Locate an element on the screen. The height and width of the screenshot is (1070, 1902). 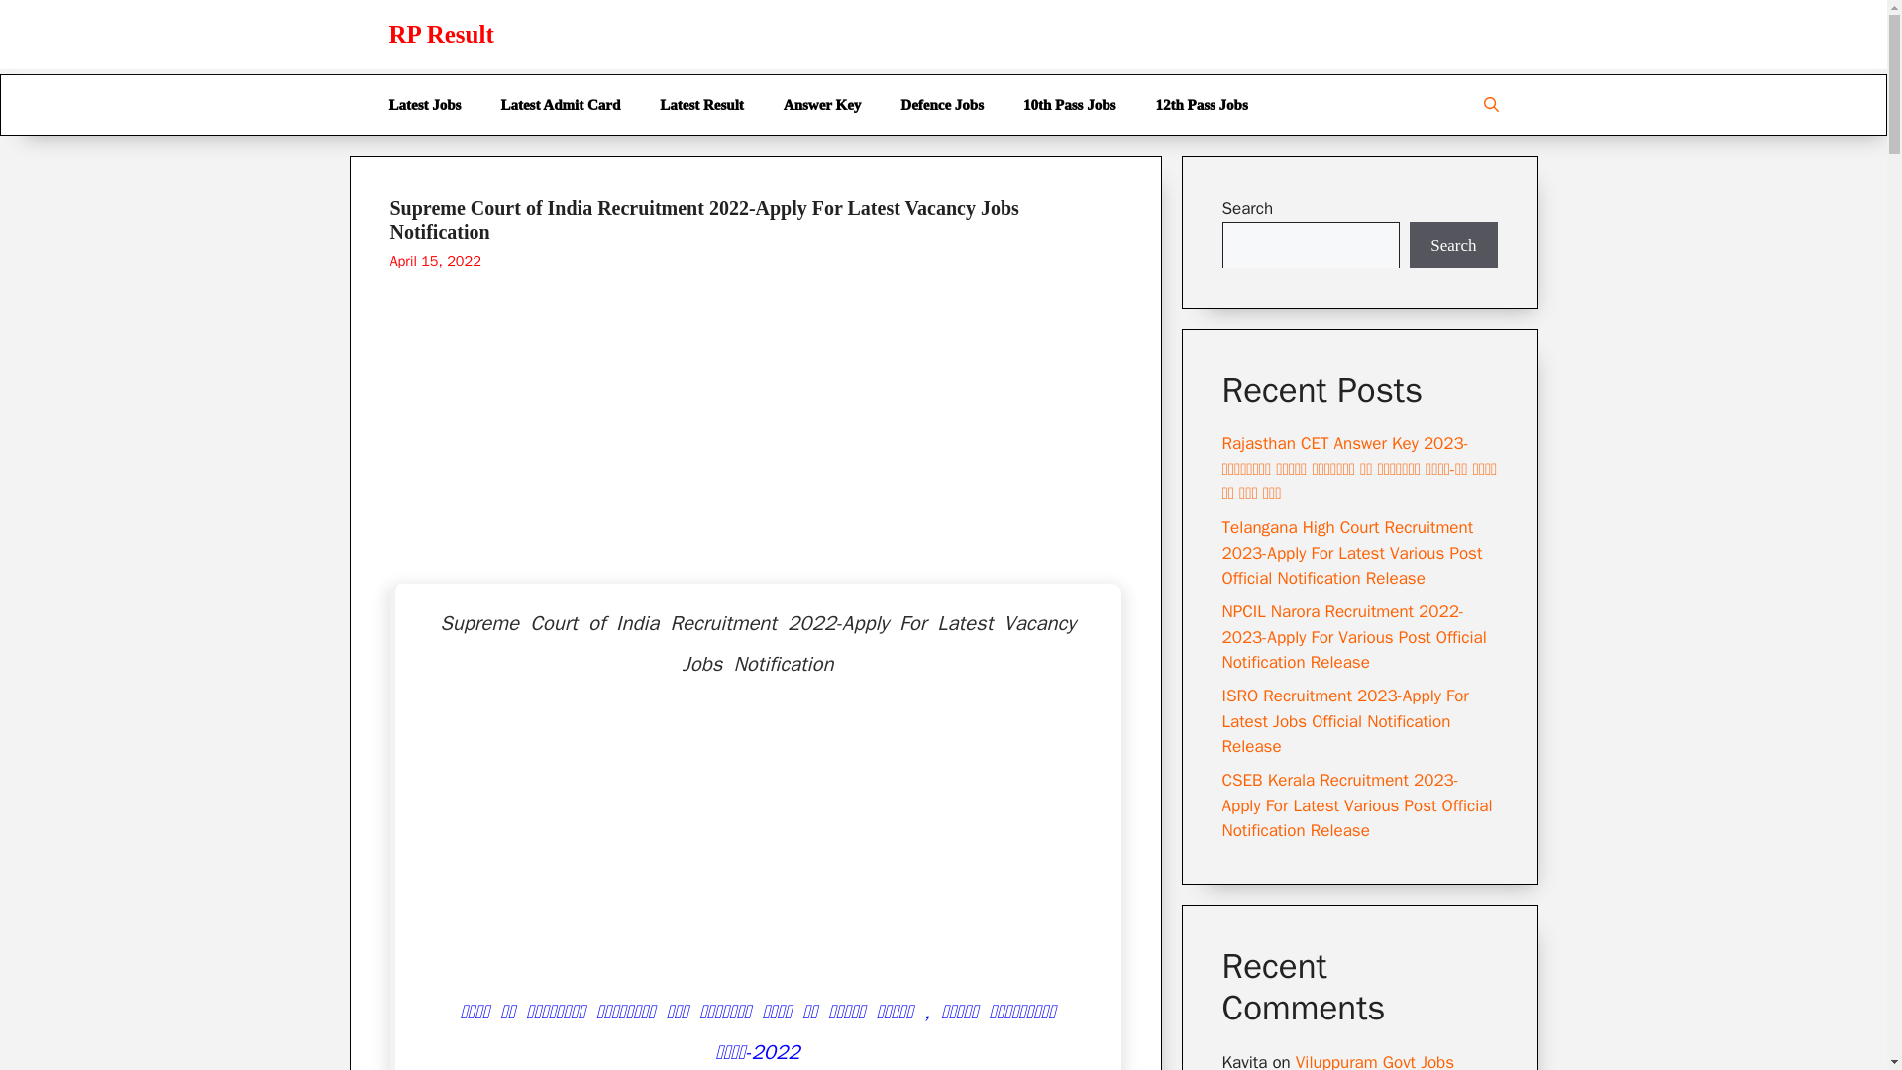
Latest Result is located at coordinates (701, 105).